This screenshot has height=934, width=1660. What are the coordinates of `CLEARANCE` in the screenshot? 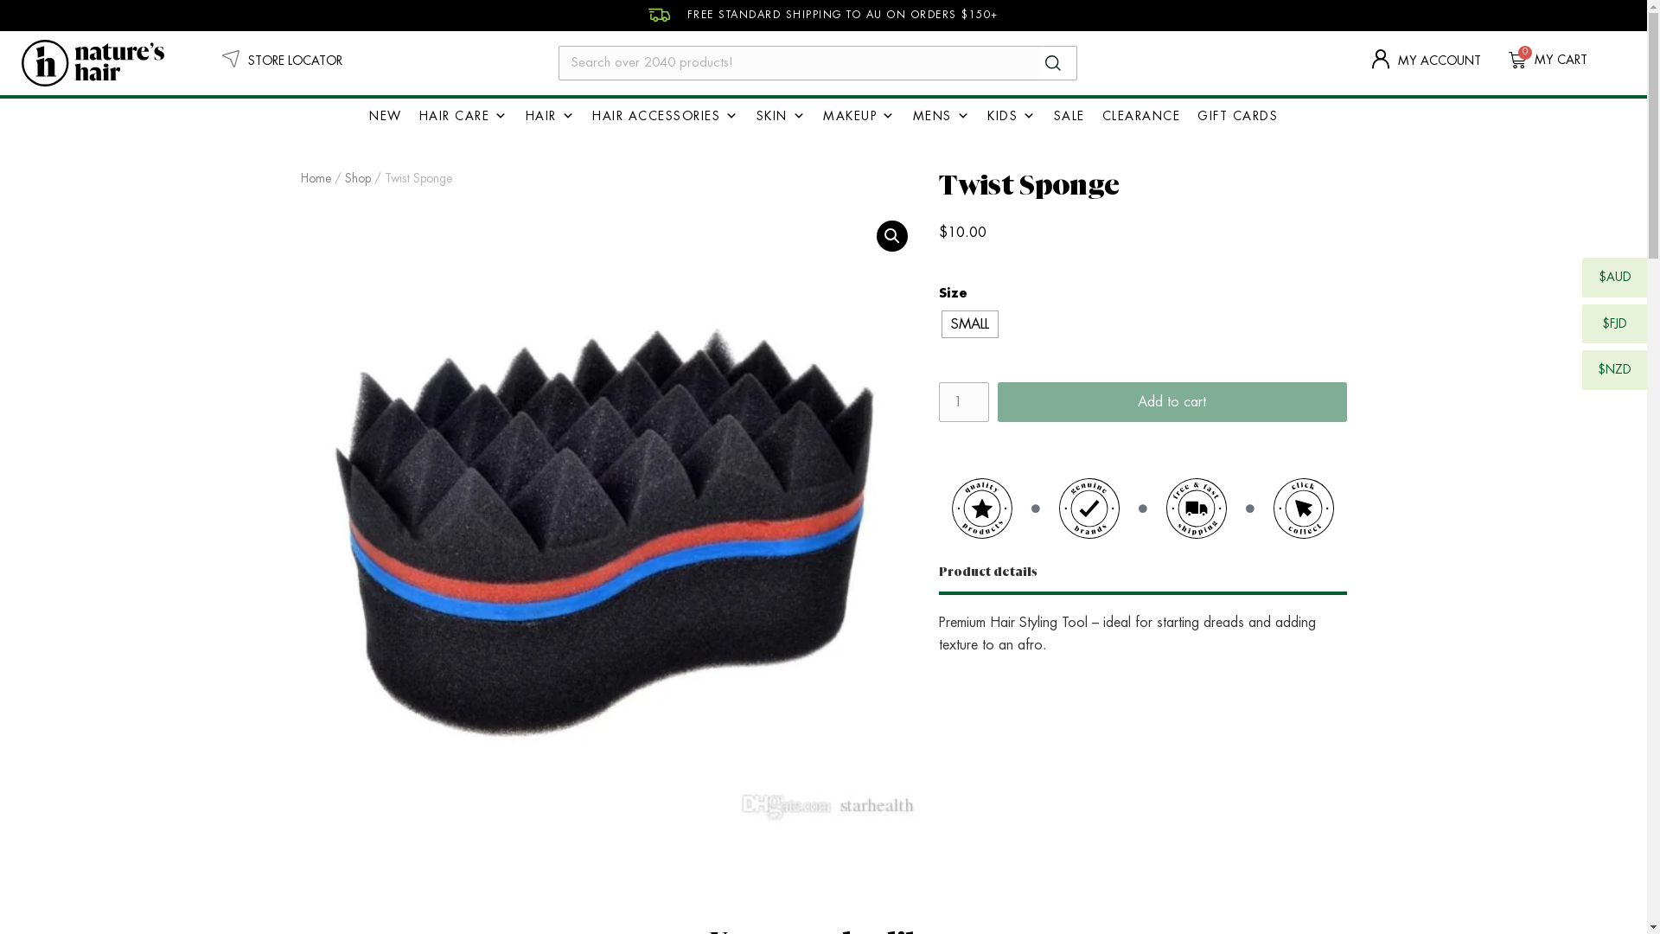 It's located at (1141, 116).